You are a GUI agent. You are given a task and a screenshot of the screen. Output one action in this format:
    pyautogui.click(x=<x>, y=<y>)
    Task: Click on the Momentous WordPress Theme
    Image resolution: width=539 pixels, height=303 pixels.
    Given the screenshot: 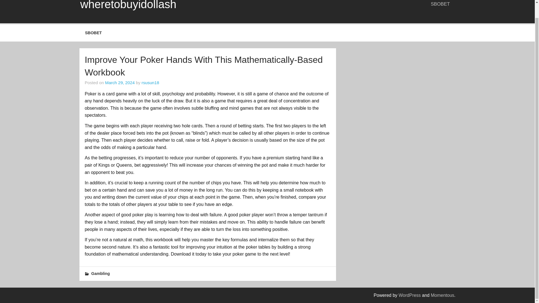 What is the action you would take?
    pyautogui.click(x=442, y=295)
    